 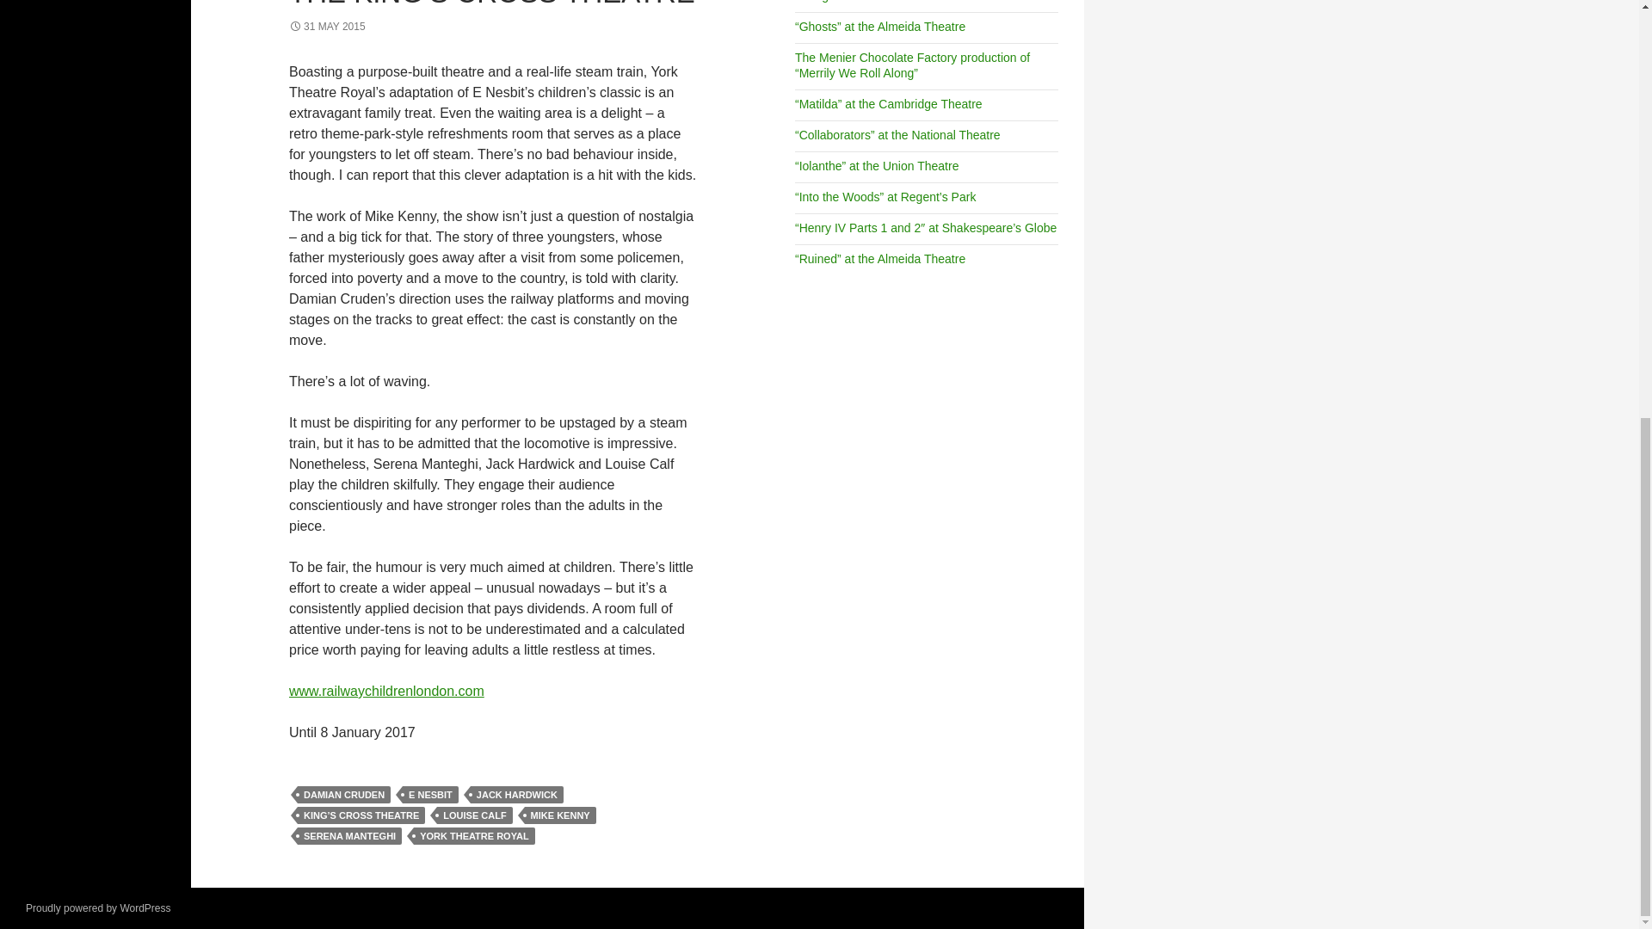 What do you see at coordinates (561, 815) in the screenshot?
I see `MIKE KENNY` at bounding box center [561, 815].